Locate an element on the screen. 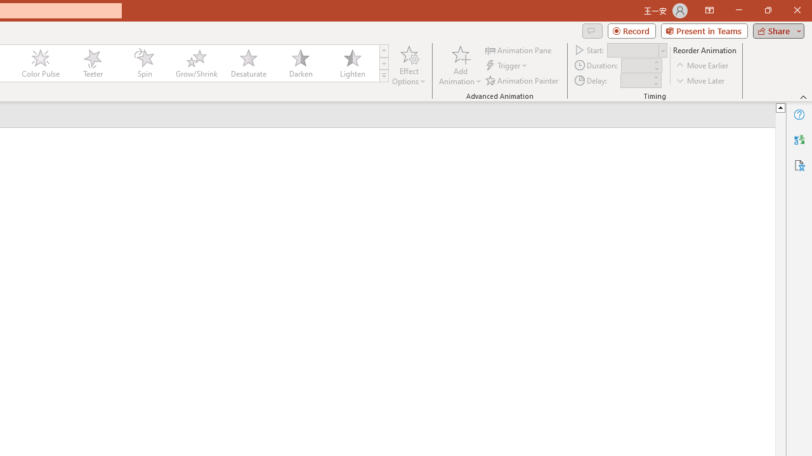 This screenshot has width=812, height=456. Teeter is located at coordinates (92, 63).